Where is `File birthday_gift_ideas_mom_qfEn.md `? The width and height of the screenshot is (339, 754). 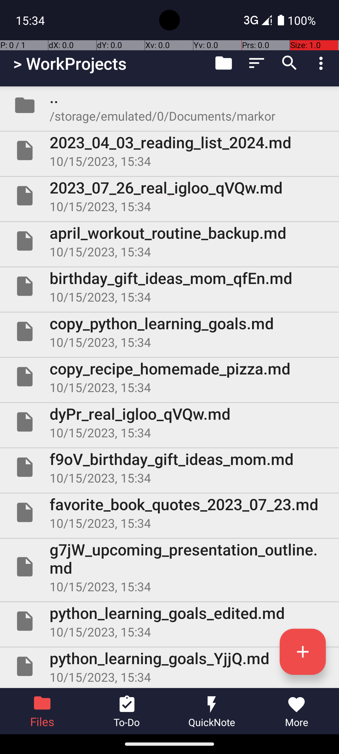
File birthday_gift_ideas_mom_qfEn.md  is located at coordinates (169, 286).